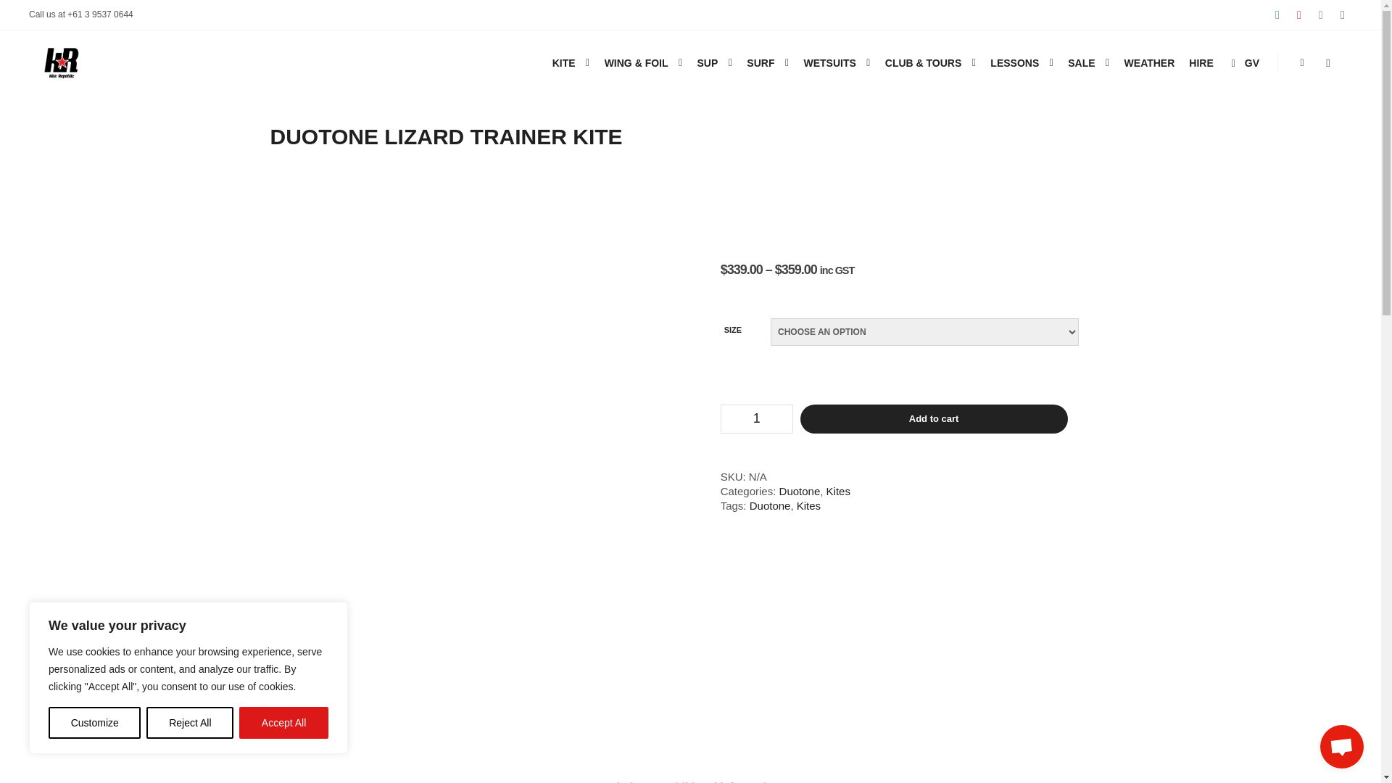 This screenshot has height=783, width=1392. I want to click on Duotone, so click(770, 506).